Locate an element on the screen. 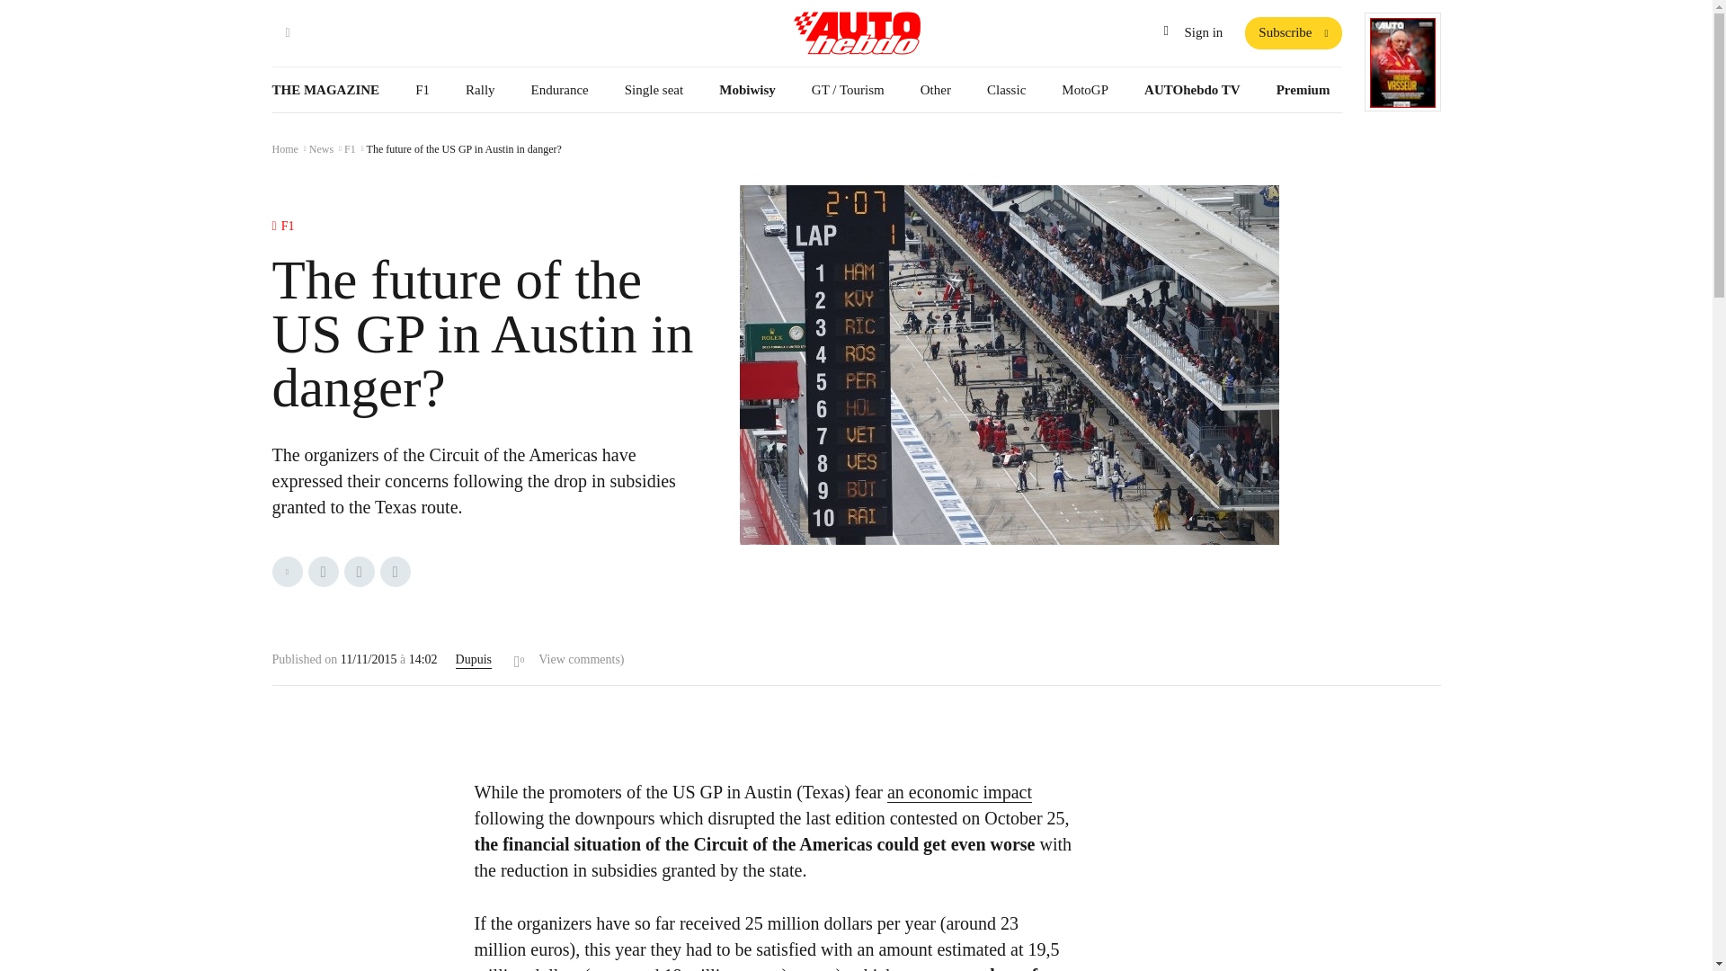  Subscribe is located at coordinates (1293, 33).